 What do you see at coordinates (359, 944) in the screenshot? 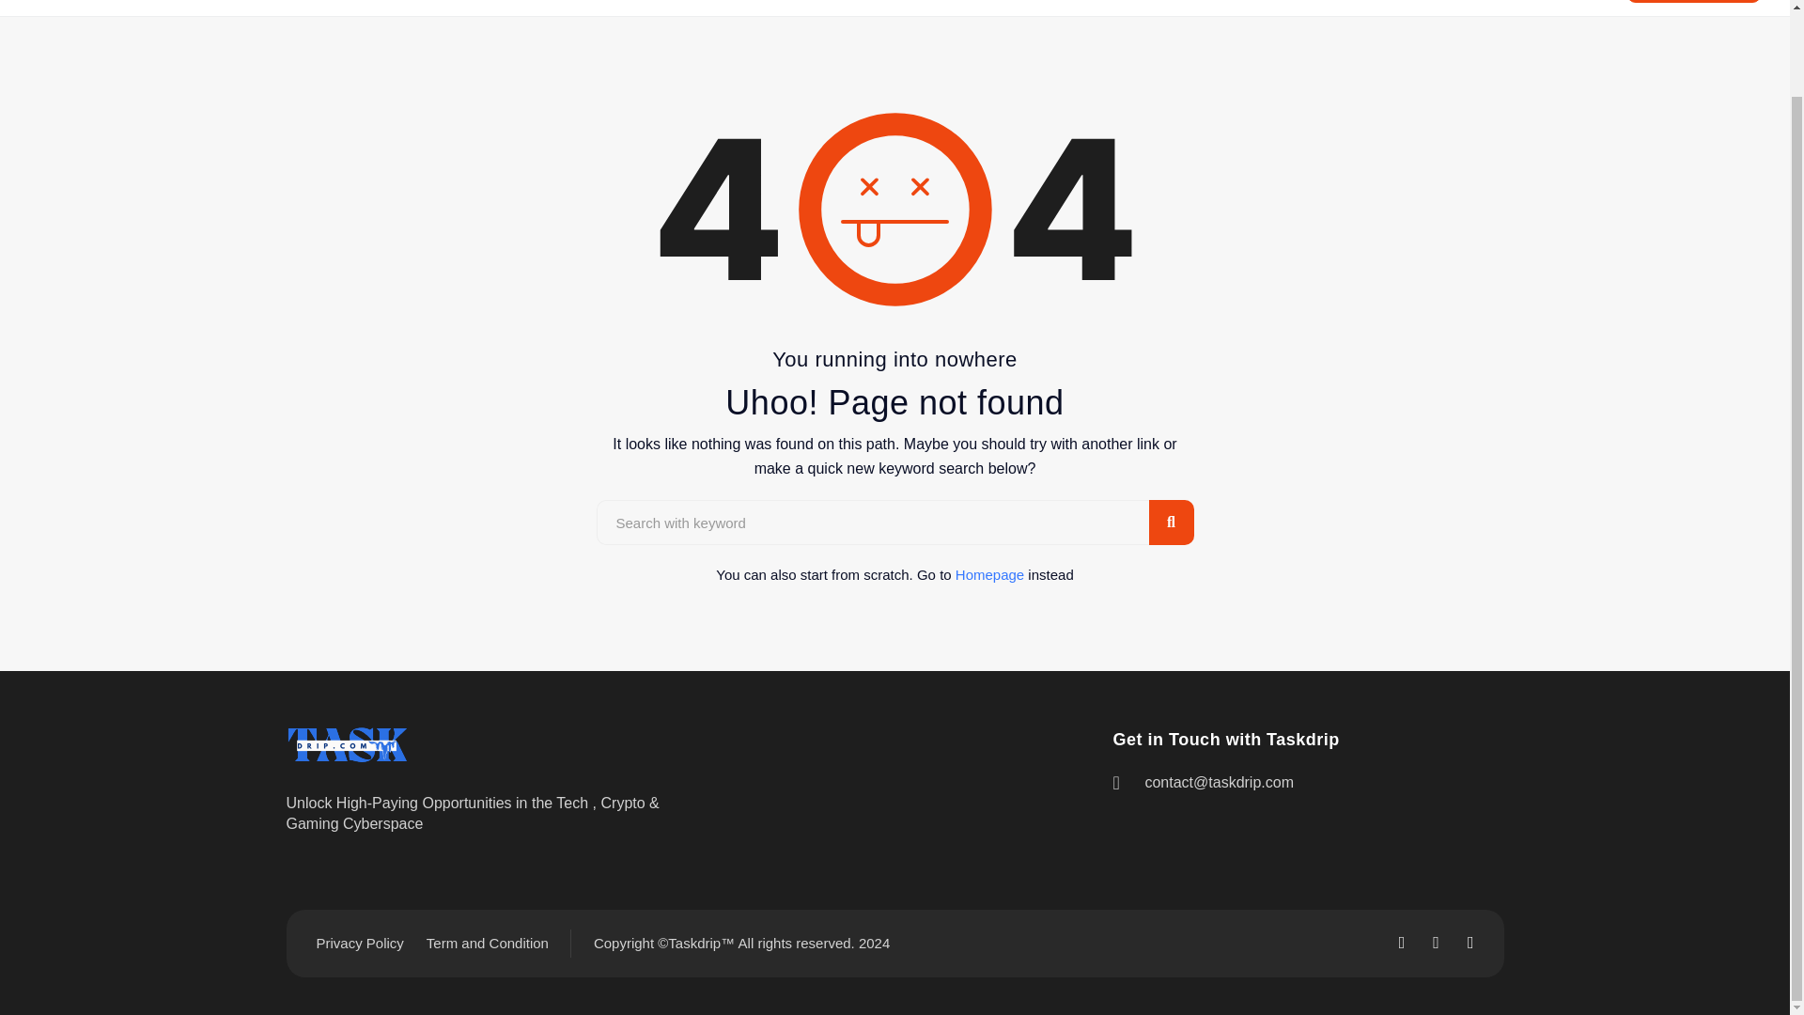
I see `Privacy Policy` at bounding box center [359, 944].